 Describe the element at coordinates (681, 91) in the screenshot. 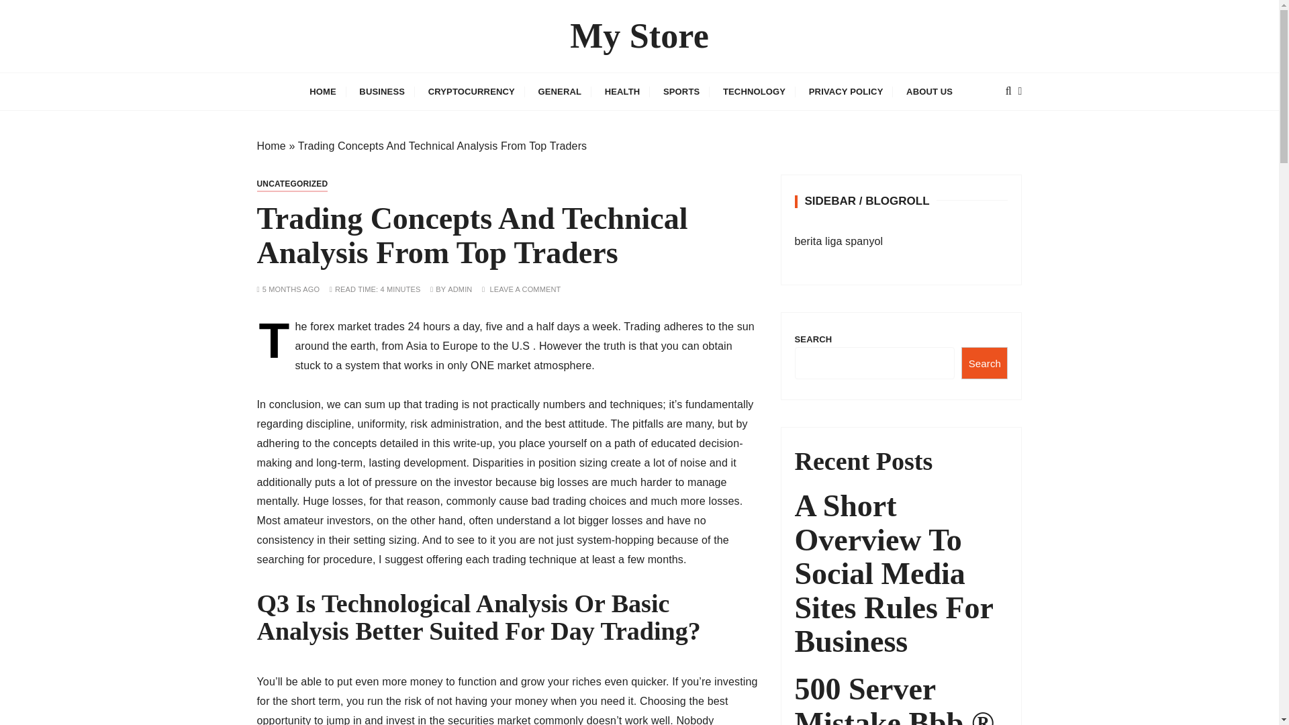

I see `SPORTS` at that location.